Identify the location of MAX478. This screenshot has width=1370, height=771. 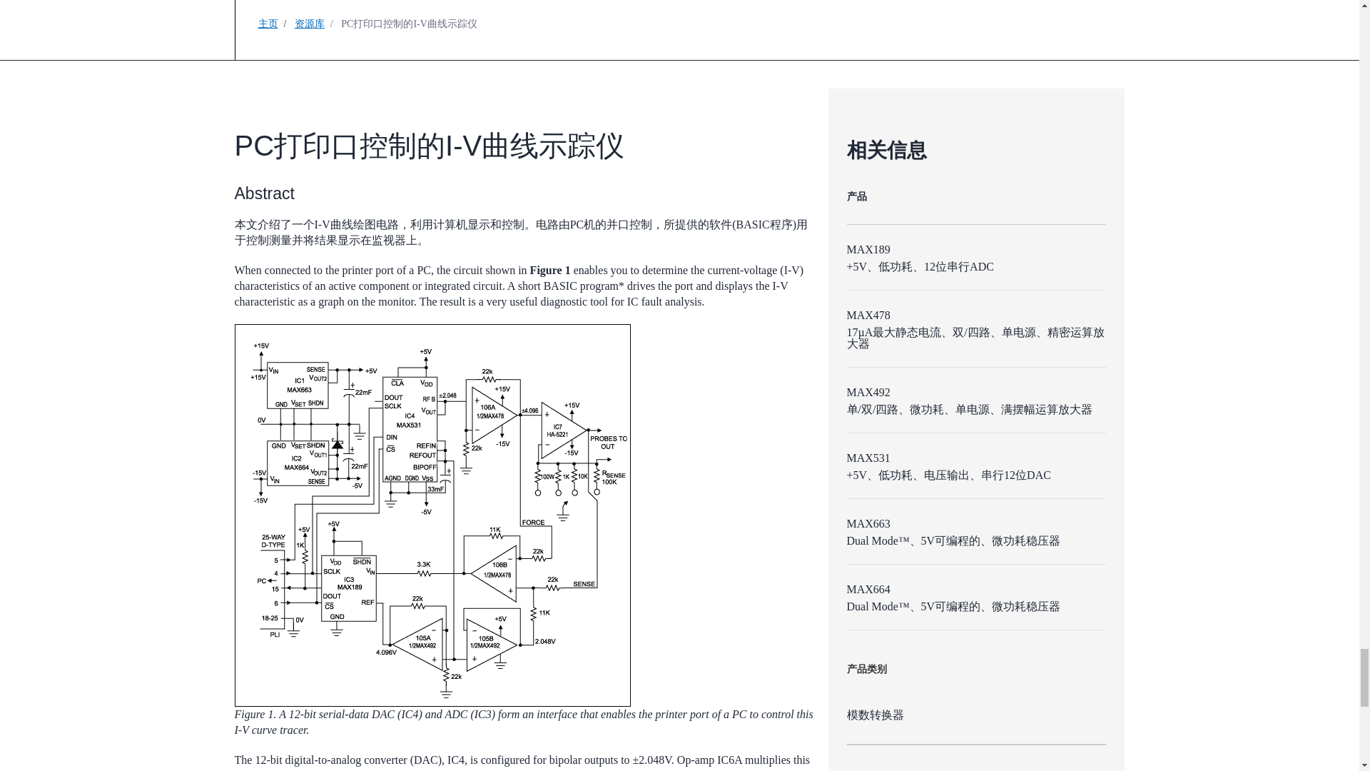
(868, 316).